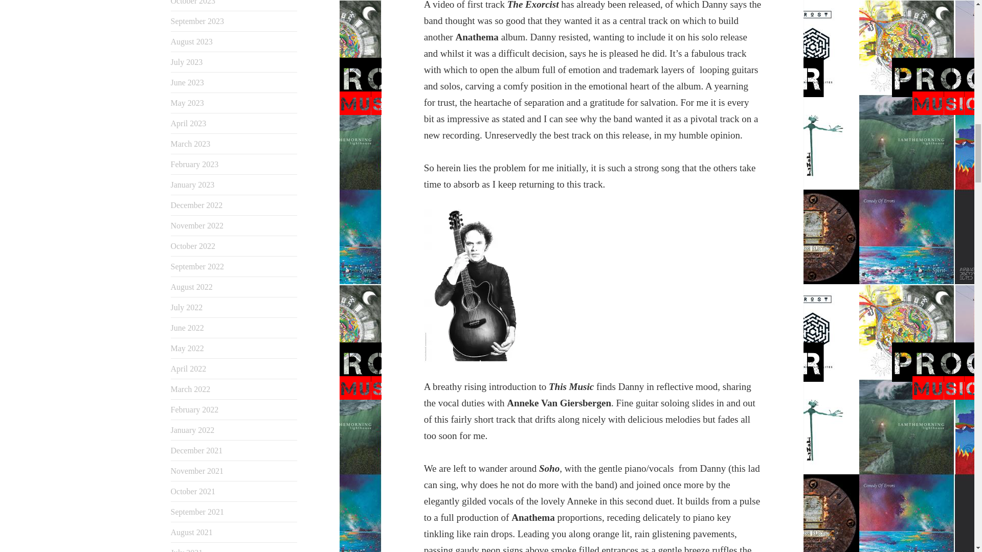 The height and width of the screenshot is (552, 982). I want to click on November 2022, so click(197, 226).